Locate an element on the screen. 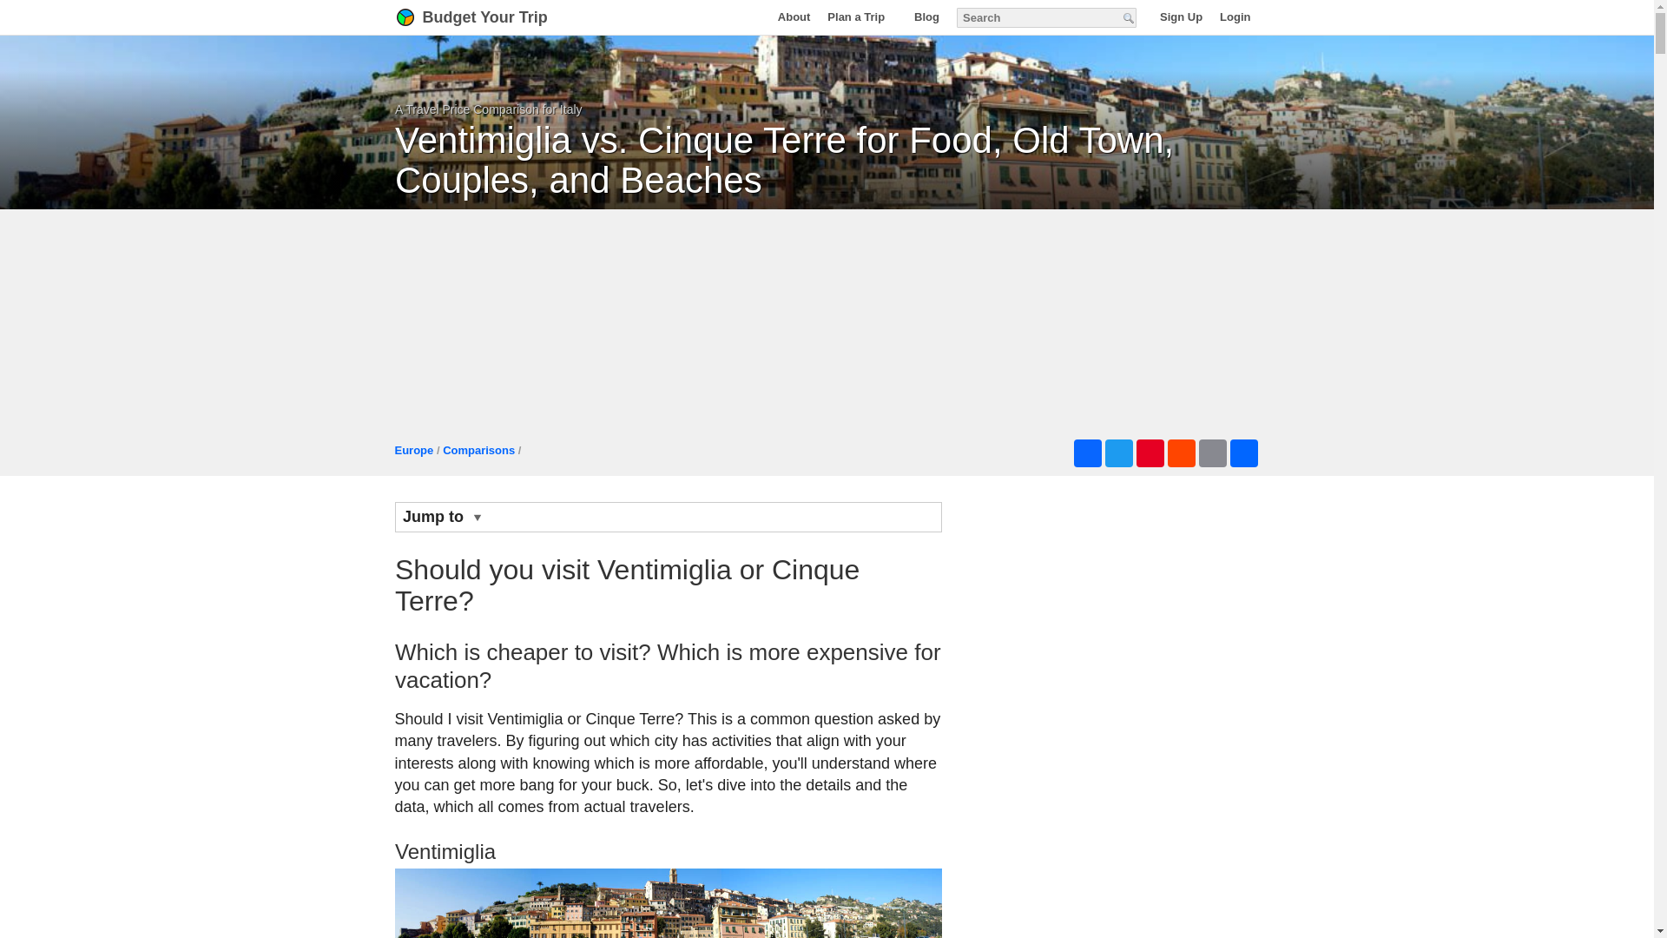  About is located at coordinates (794, 17).